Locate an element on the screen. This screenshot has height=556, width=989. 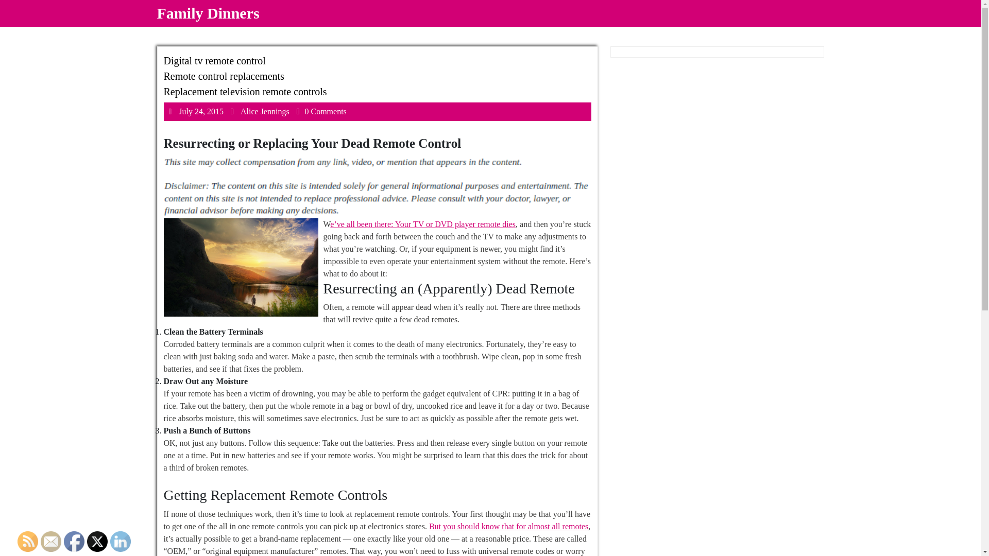
But you should know that for almost all remotes is located at coordinates (509, 526).